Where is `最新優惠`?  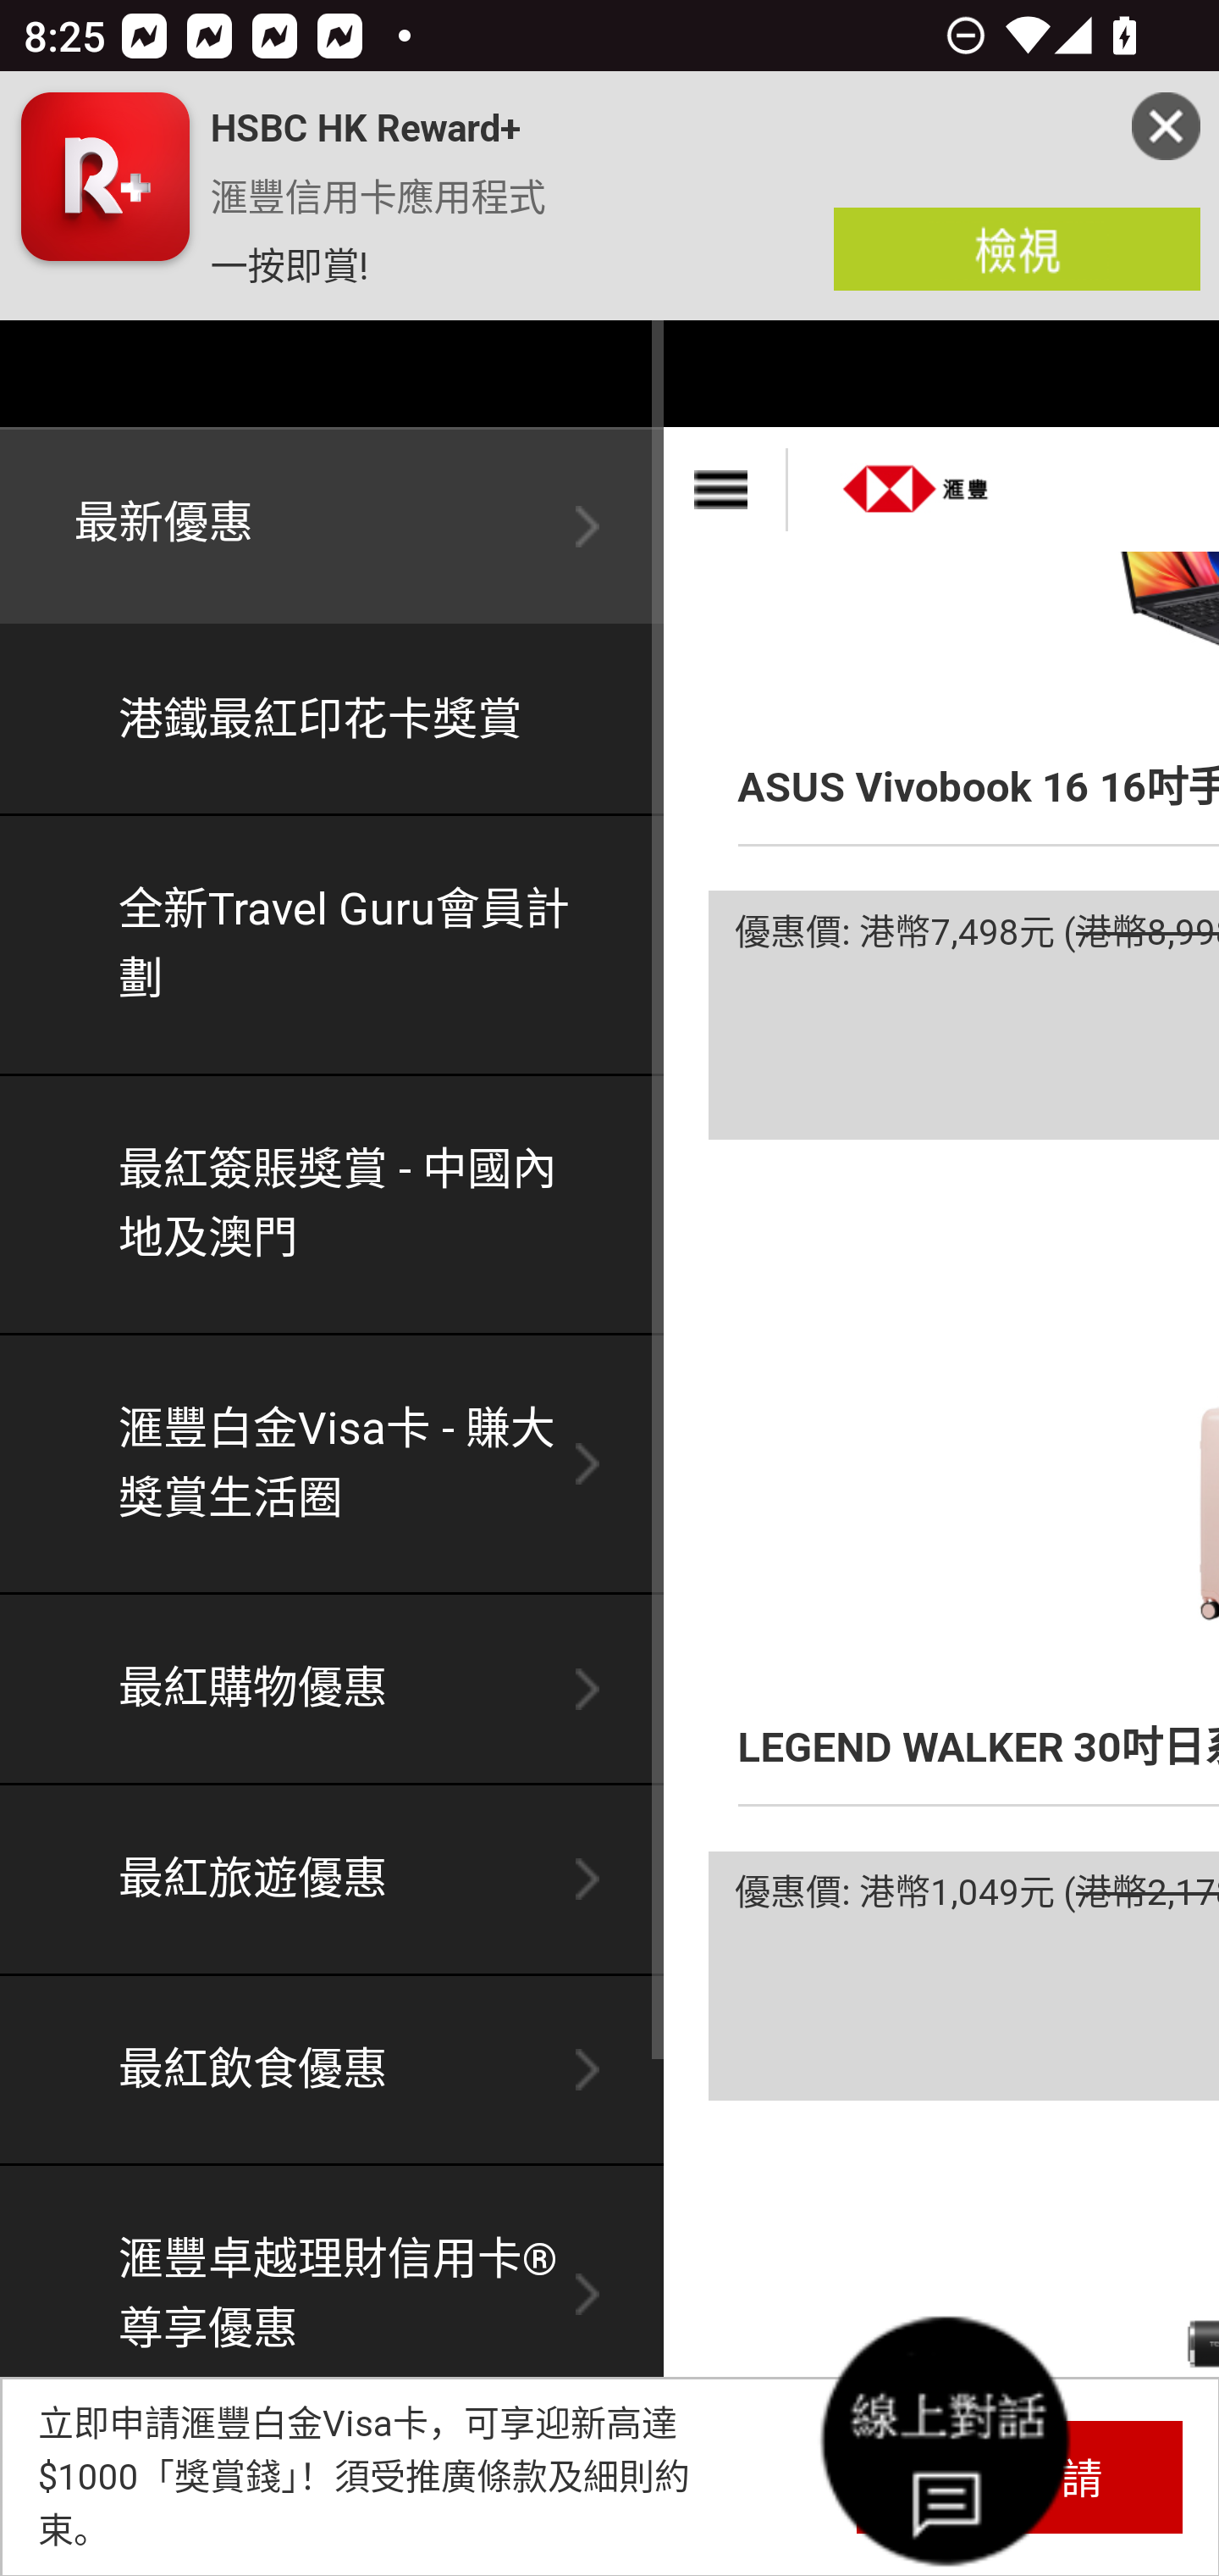
最新優惠 is located at coordinates (334, 527).